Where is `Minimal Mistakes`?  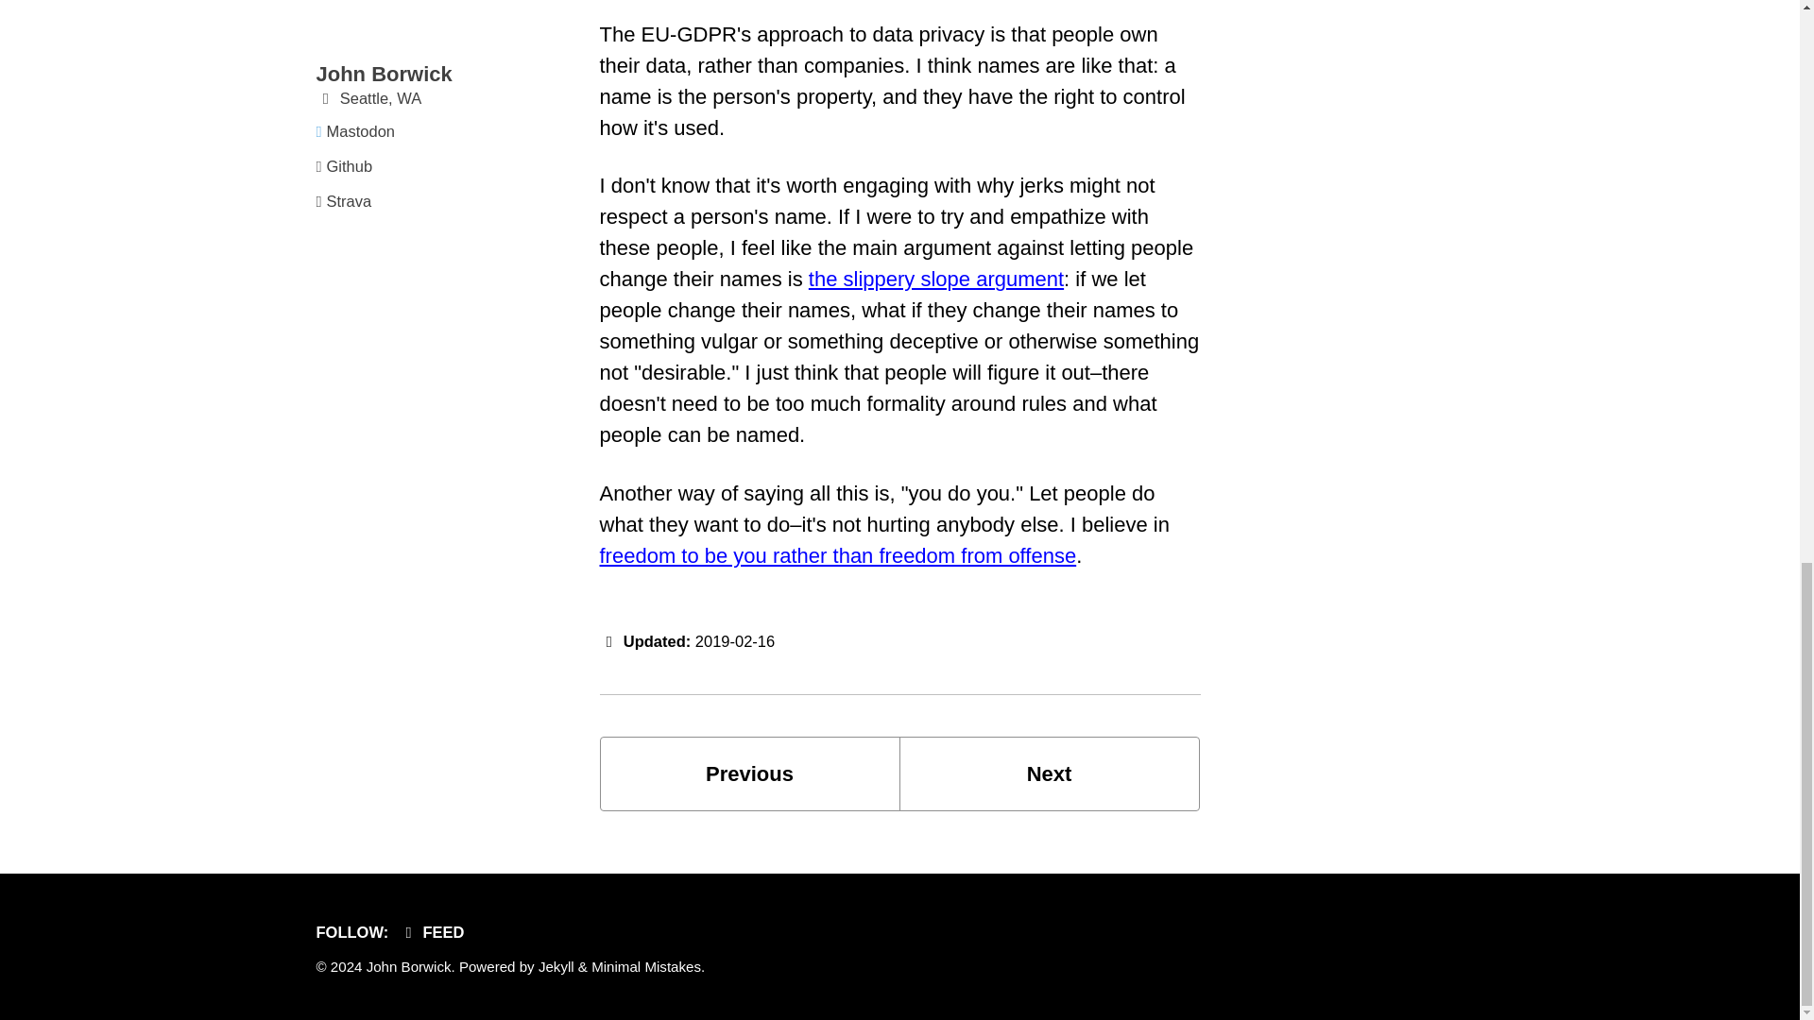
Minimal Mistakes is located at coordinates (645, 967).